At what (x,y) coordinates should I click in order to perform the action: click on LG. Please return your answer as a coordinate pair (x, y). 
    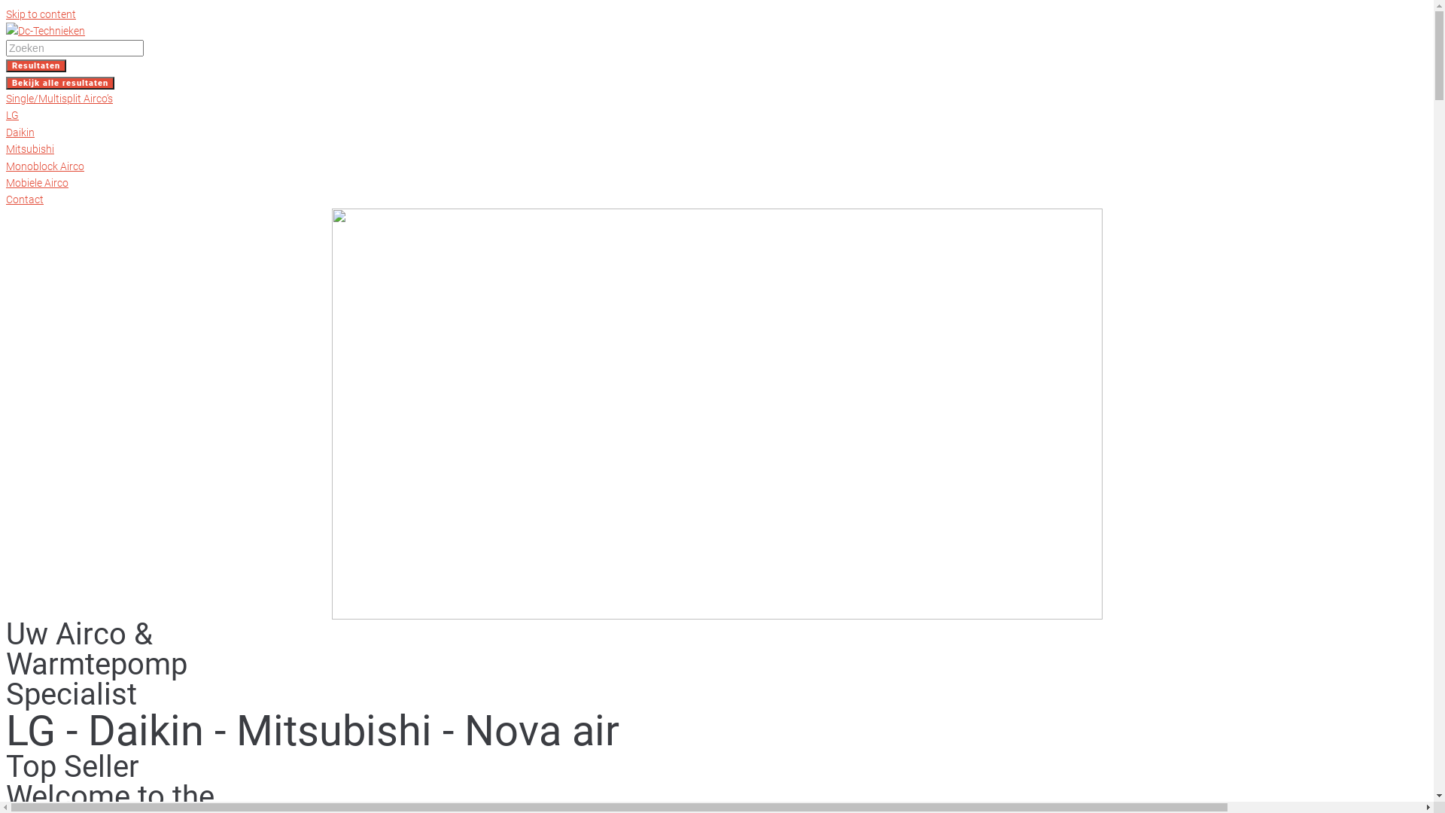
    Looking at the image, I should click on (12, 115).